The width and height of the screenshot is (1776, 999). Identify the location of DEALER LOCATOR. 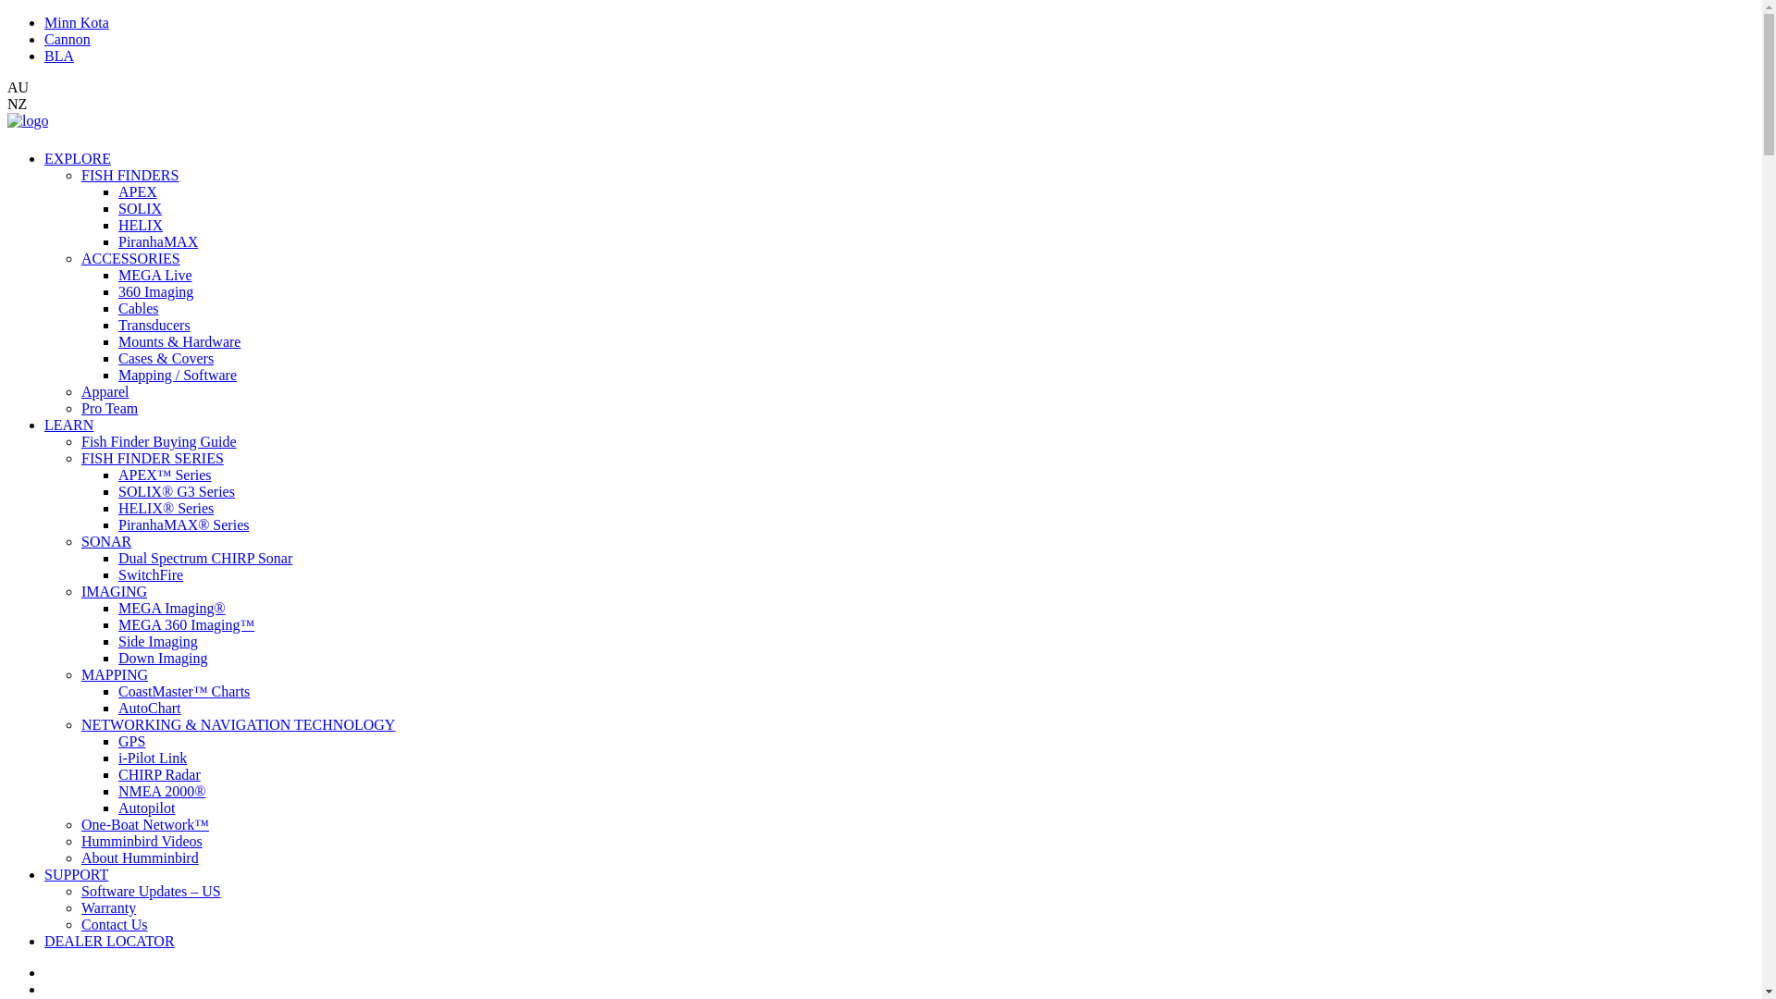
(109, 942).